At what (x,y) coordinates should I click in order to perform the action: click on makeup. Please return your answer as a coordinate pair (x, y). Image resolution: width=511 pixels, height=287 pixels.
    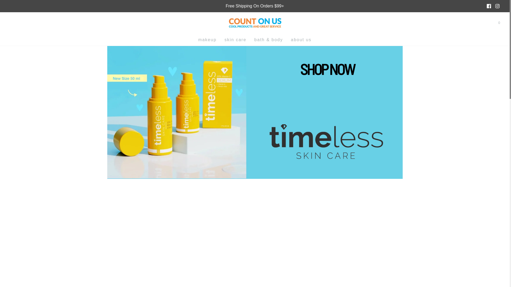
    Looking at the image, I should click on (207, 40).